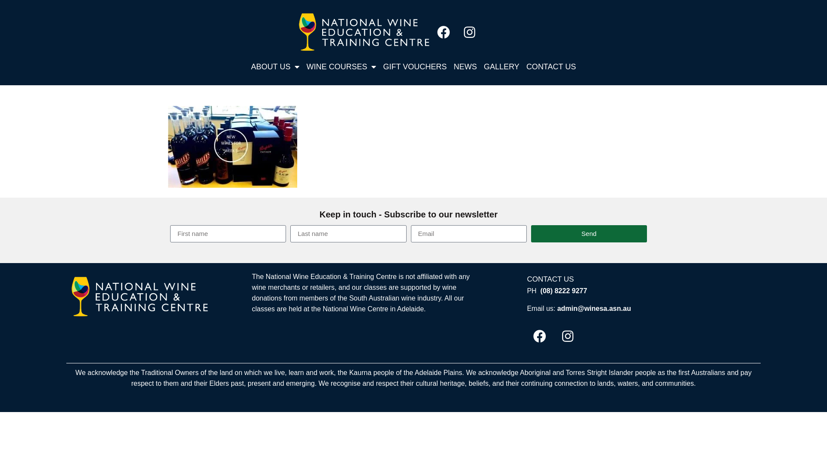 The image size is (827, 465). I want to click on Send, so click(589, 234).